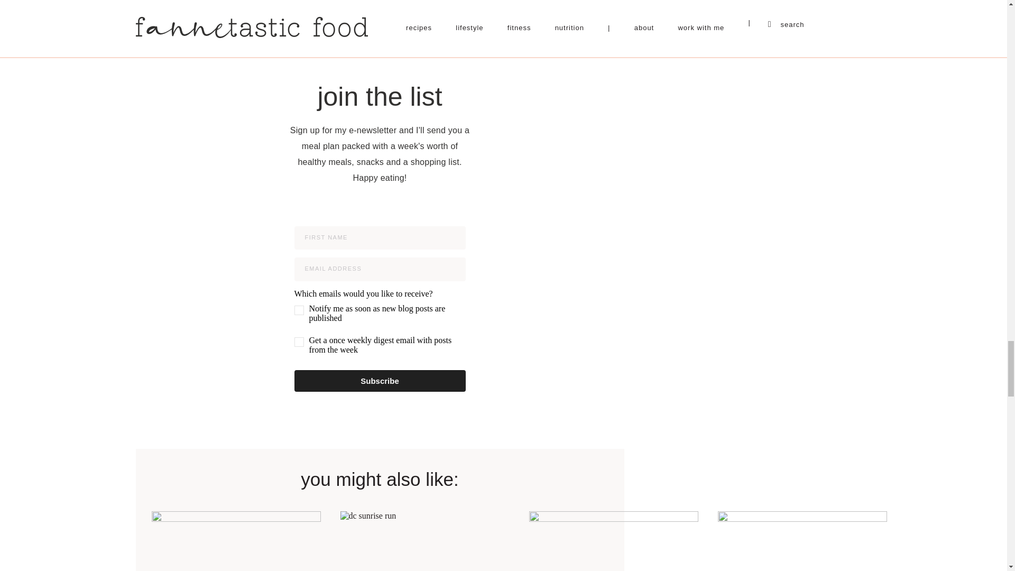  What do you see at coordinates (236, 541) in the screenshot?
I see `Friday Faves` at bounding box center [236, 541].